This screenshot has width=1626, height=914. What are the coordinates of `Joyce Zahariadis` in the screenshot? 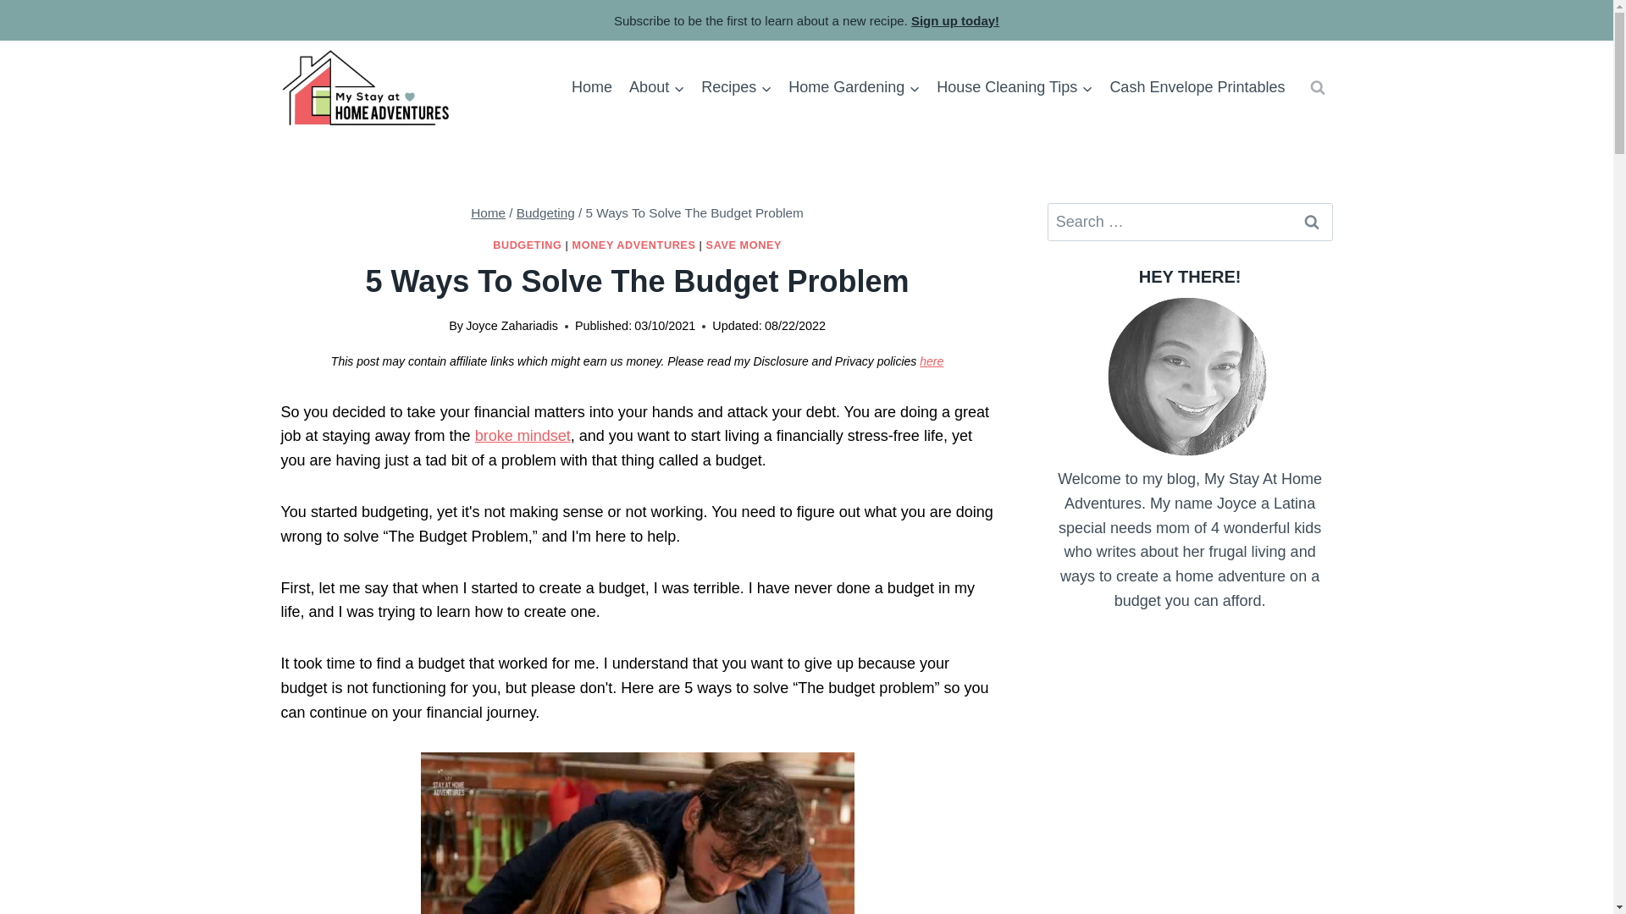 It's located at (512, 325).